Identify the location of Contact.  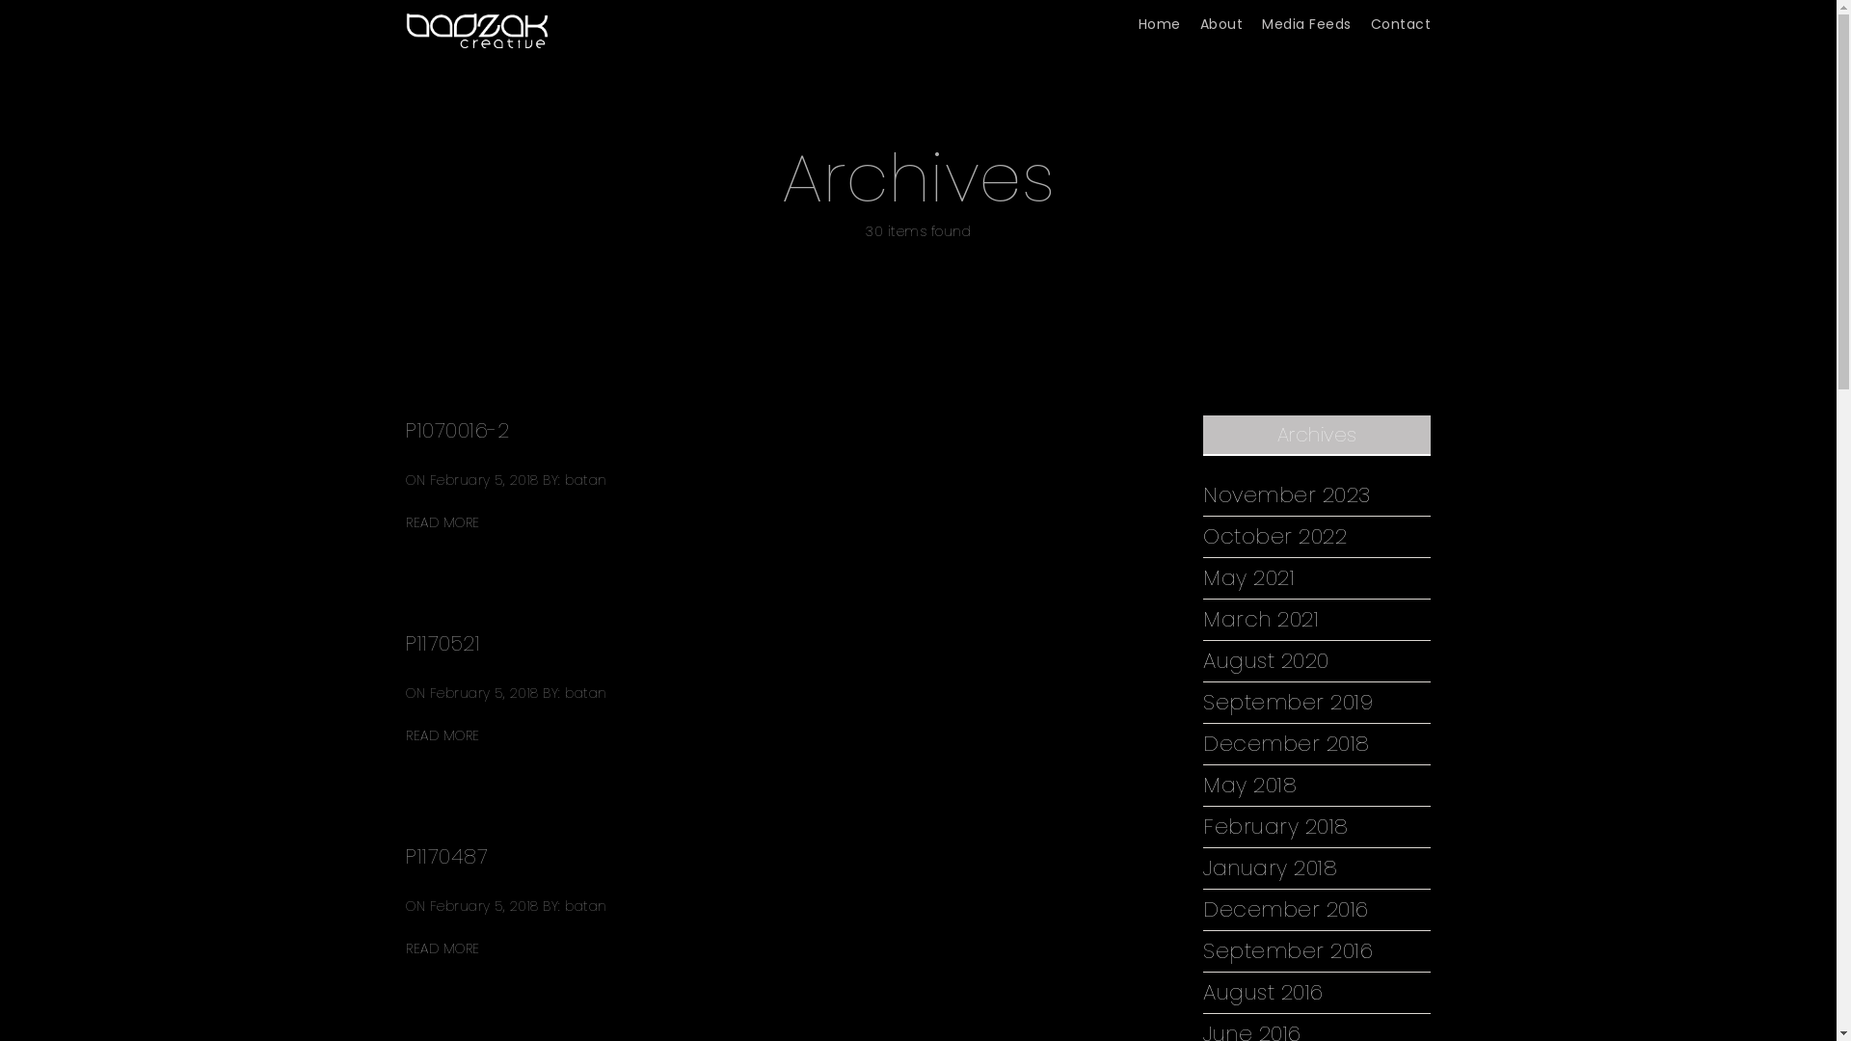
(1402, 25).